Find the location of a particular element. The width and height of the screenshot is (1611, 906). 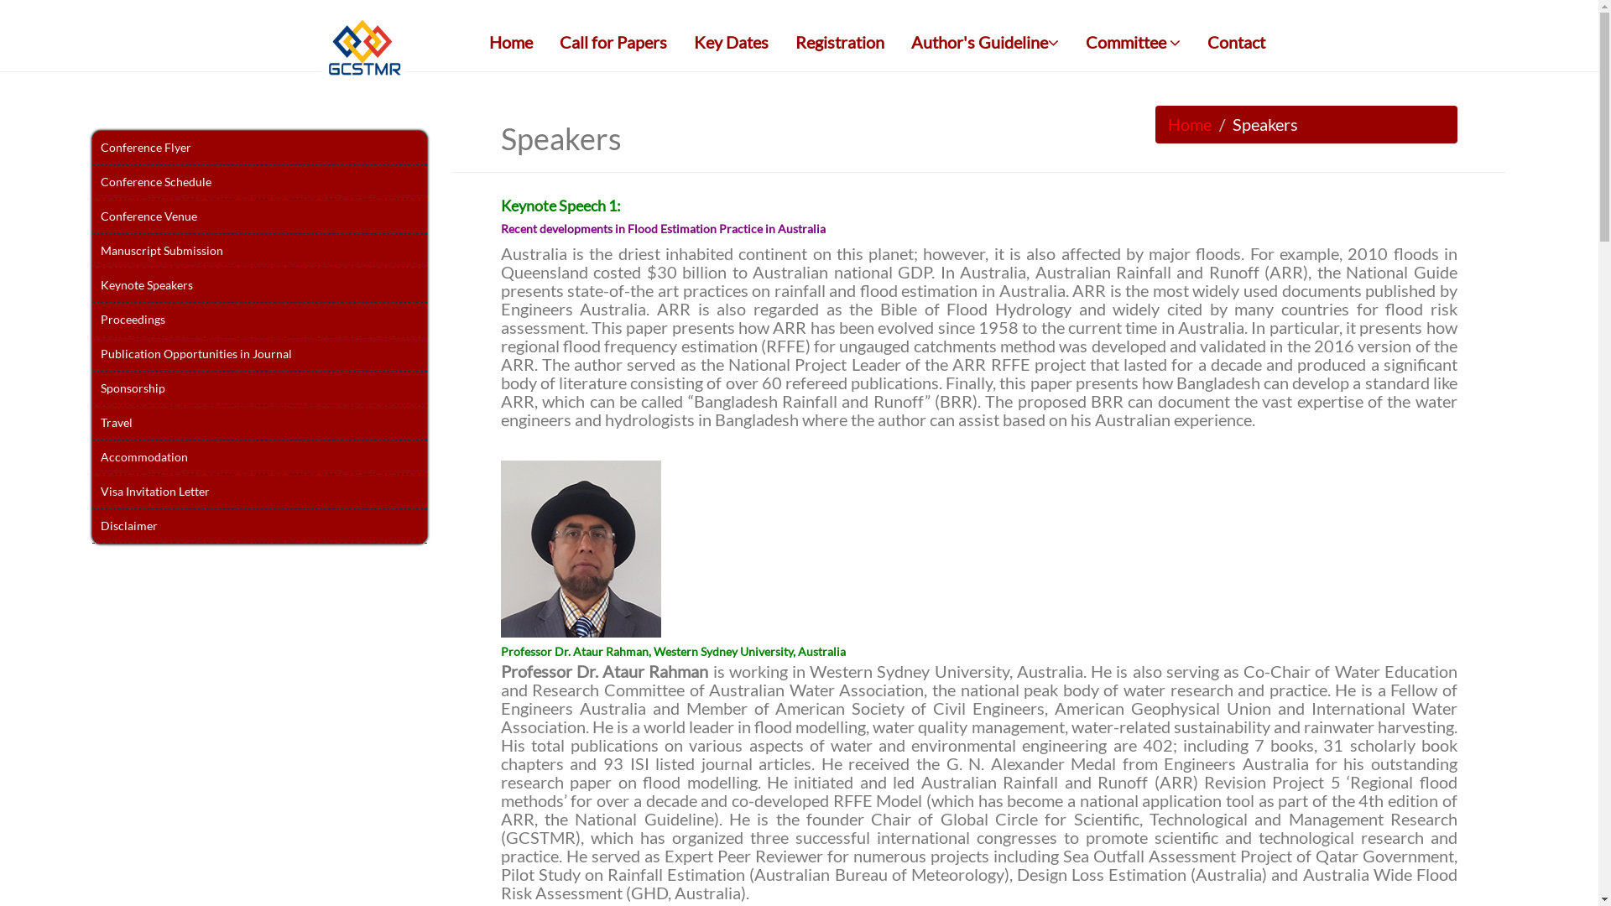

Author's Guideline is located at coordinates (984, 42).